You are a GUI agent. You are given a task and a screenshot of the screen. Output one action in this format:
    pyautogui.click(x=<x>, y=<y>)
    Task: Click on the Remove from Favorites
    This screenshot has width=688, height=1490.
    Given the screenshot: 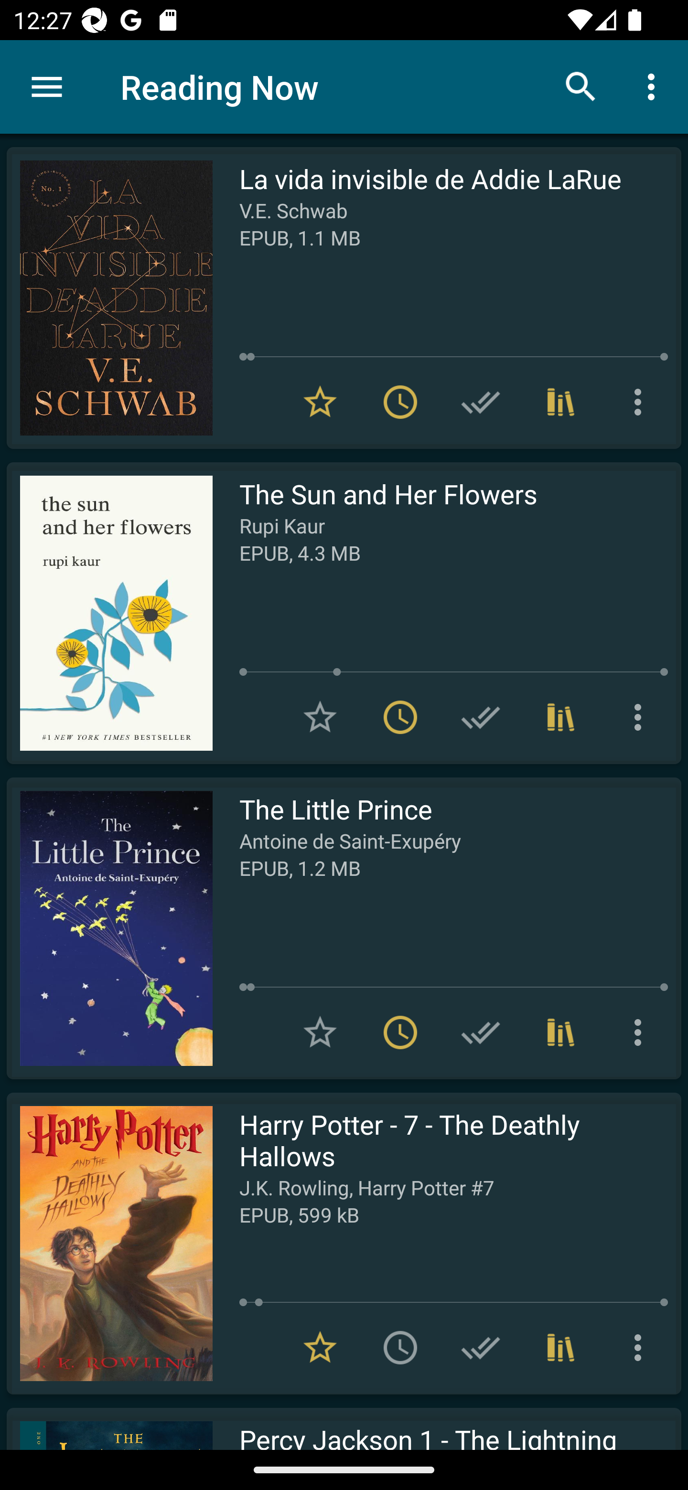 What is the action you would take?
    pyautogui.click(x=320, y=402)
    